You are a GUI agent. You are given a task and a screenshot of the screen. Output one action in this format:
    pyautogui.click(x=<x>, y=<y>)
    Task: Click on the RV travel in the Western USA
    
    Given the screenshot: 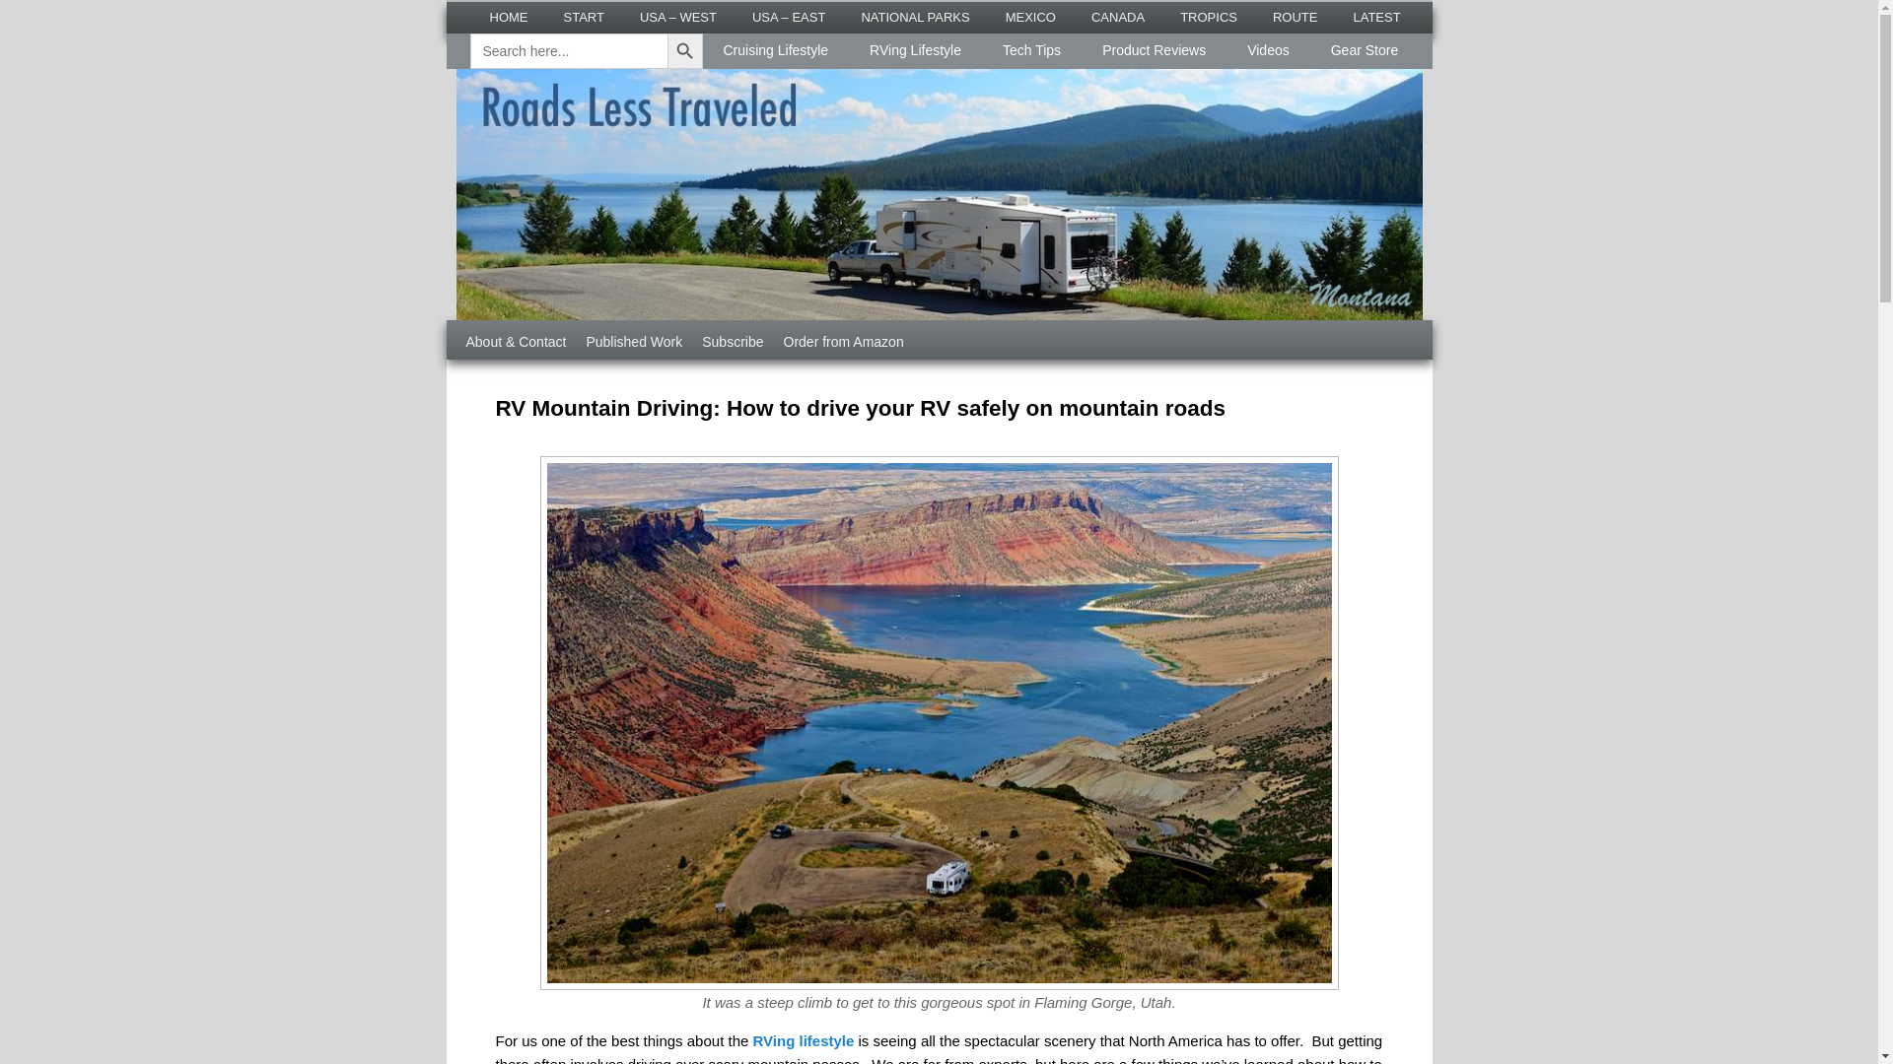 What is the action you would take?
    pyautogui.click(x=678, y=18)
    